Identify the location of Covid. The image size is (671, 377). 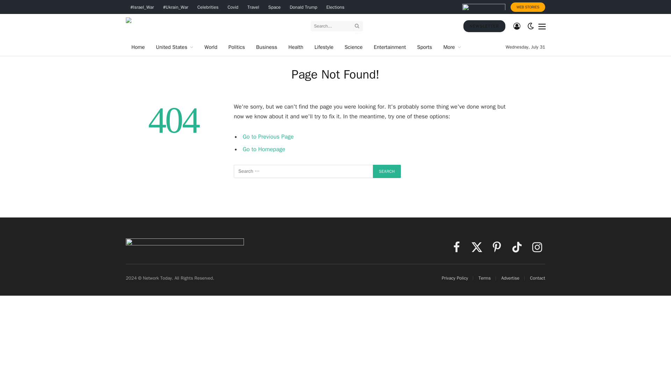
(233, 7).